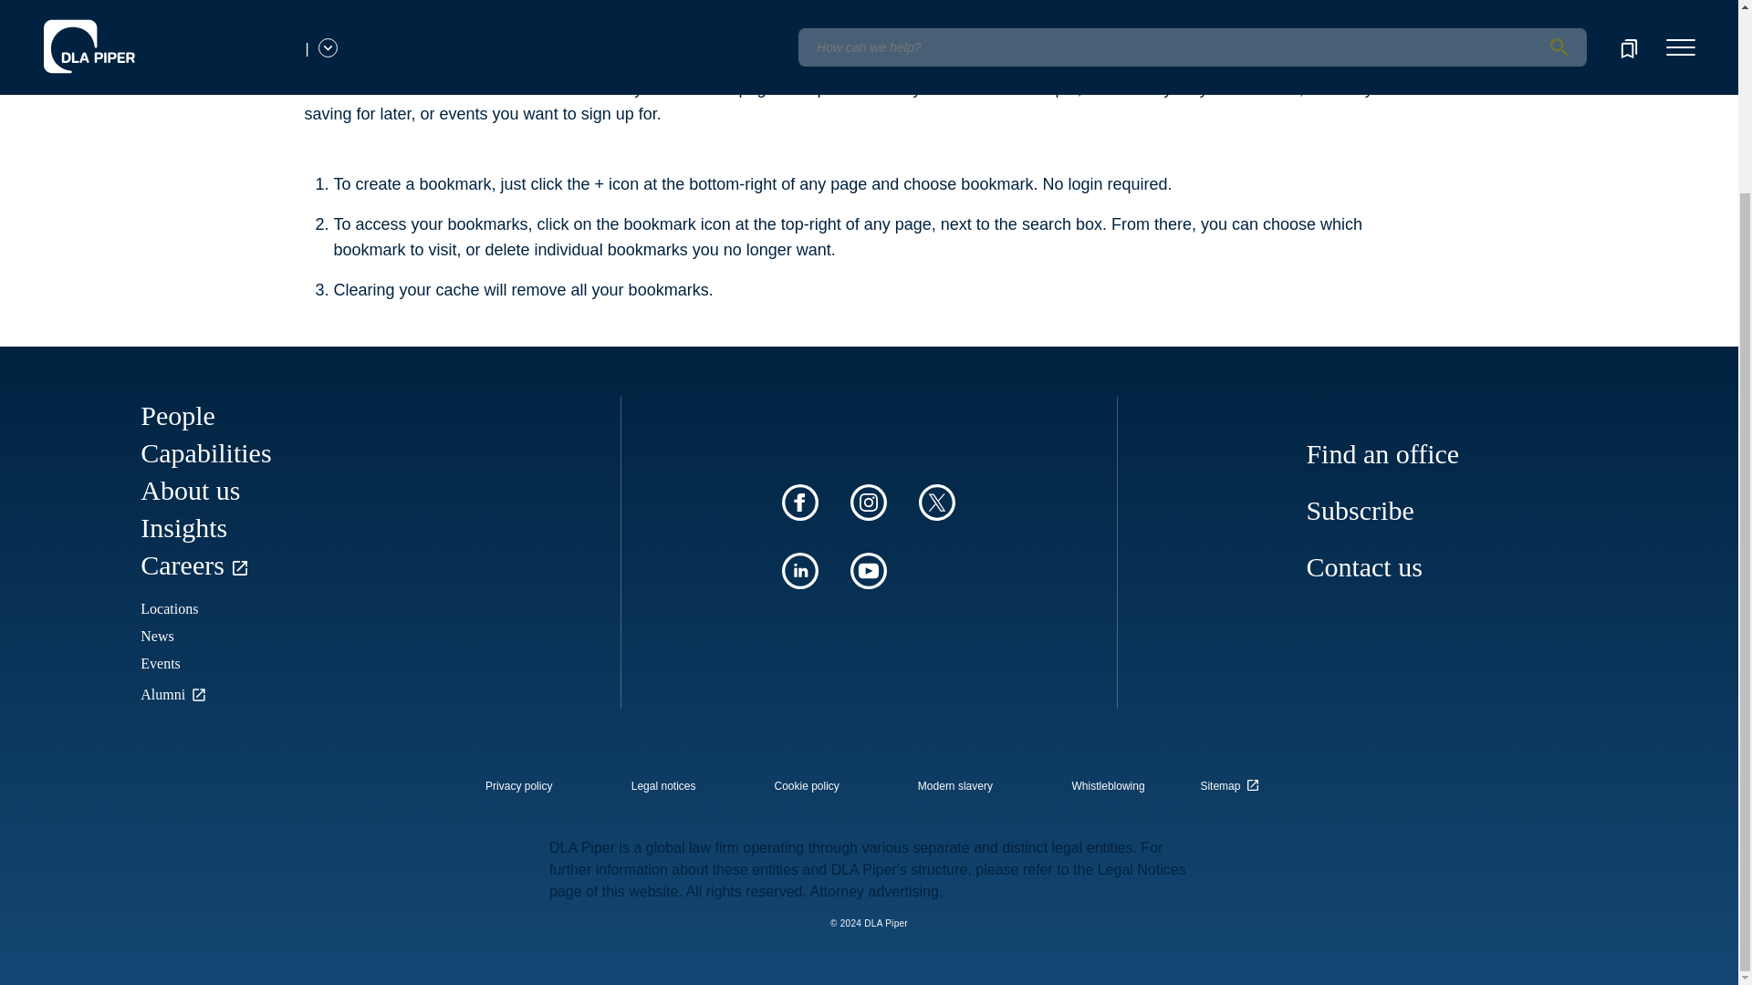 The height and width of the screenshot is (985, 1752). Describe the element at coordinates (160, 663) in the screenshot. I see `Events` at that location.